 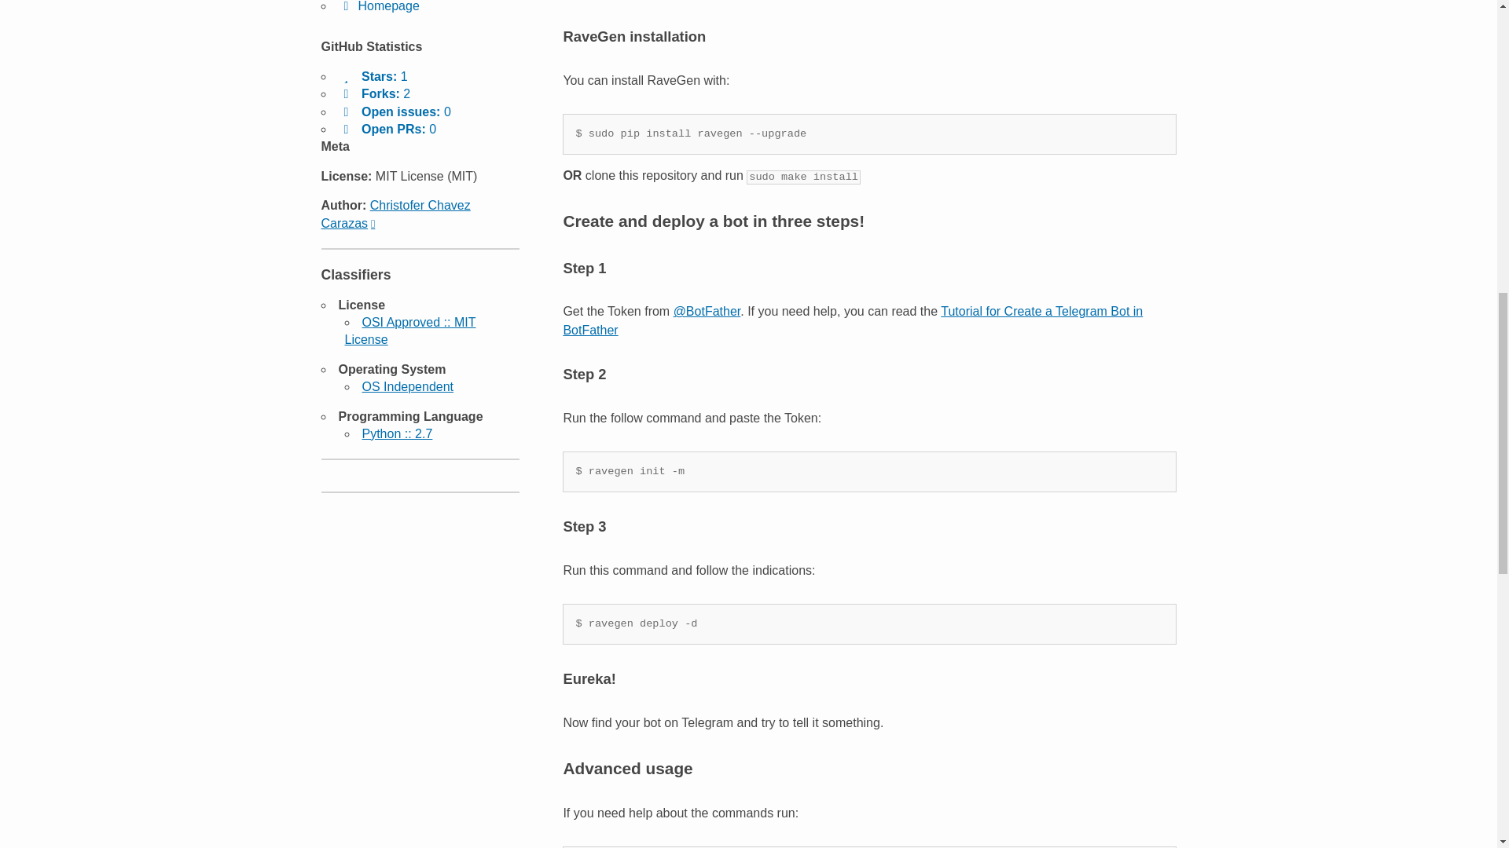 What do you see at coordinates (373, 75) in the screenshot?
I see `Stars: 1` at bounding box center [373, 75].